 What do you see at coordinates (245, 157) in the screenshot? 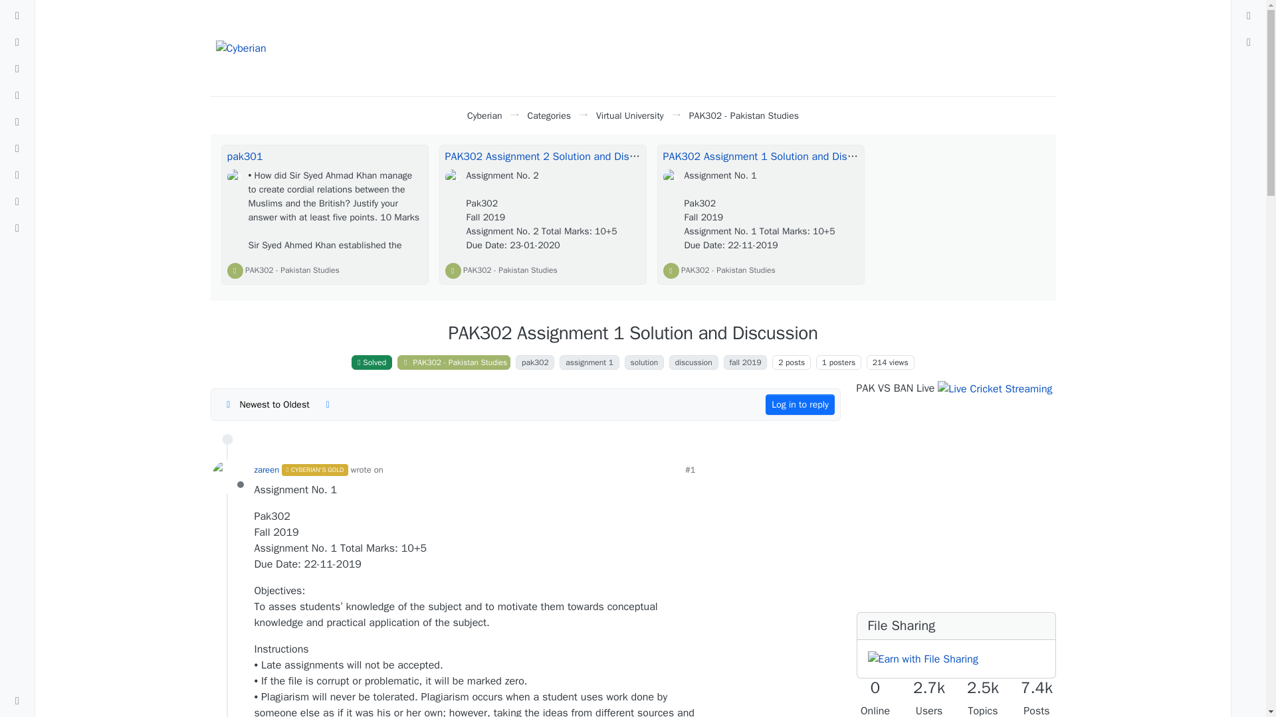
I see `pak301` at bounding box center [245, 157].